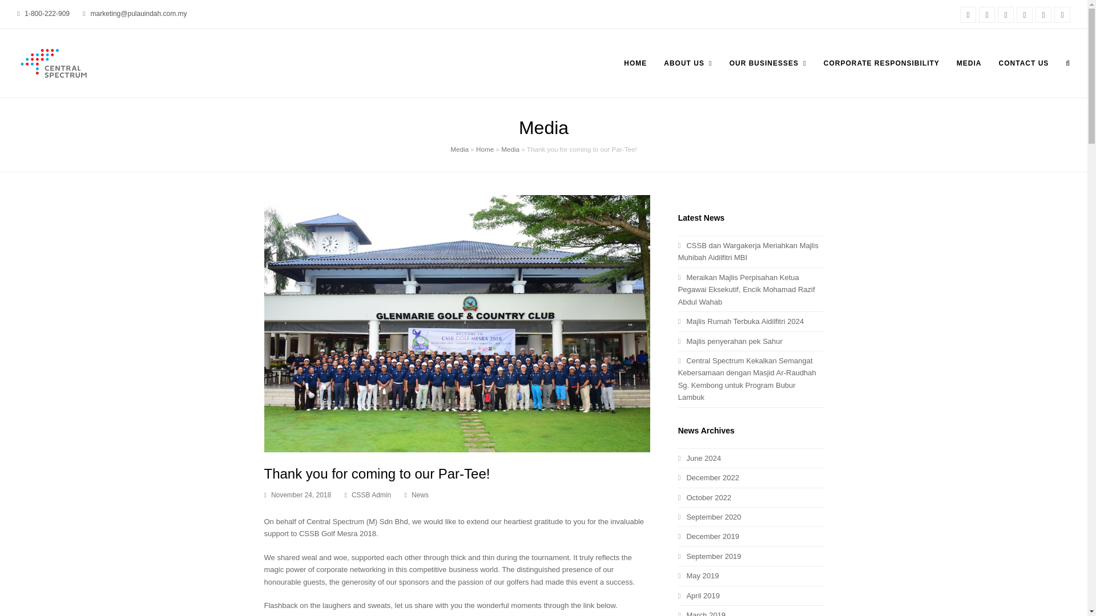 This screenshot has width=1096, height=616. What do you see at coordinates (881, 63) in the screenshot?
I see `CORPORATE RESPONSIBILITY` at bounding box center [881, 63].